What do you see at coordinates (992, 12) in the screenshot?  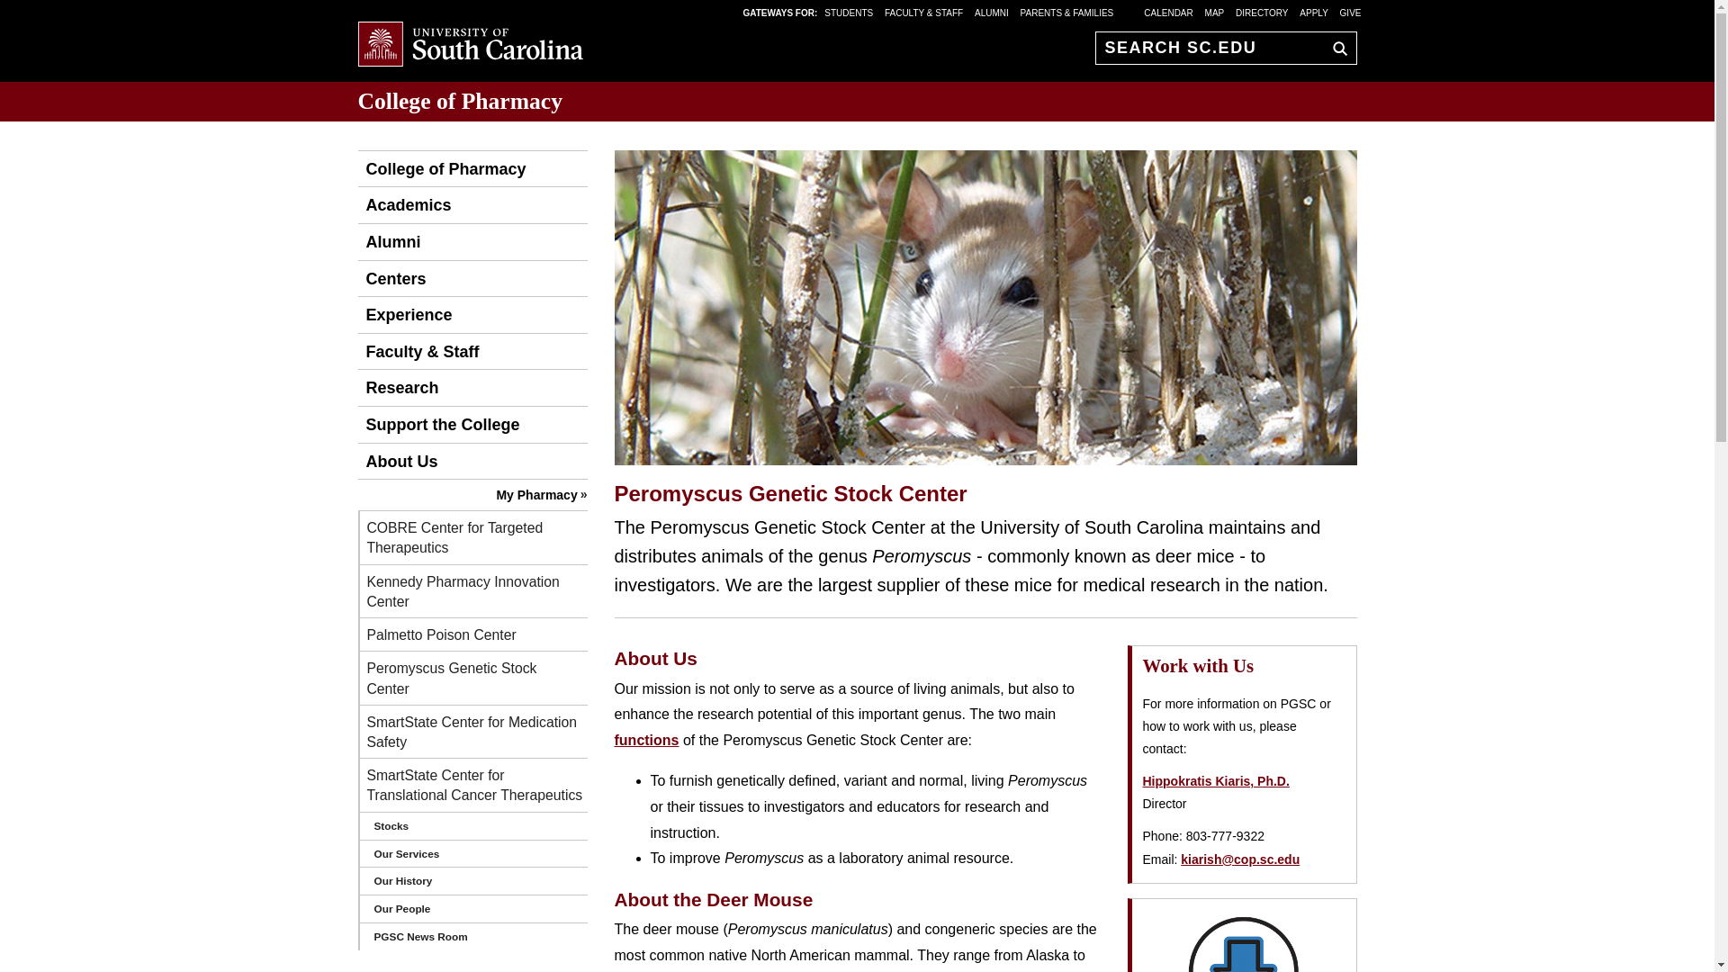 I see `ALUMNI` at bounding box center [992, 12].